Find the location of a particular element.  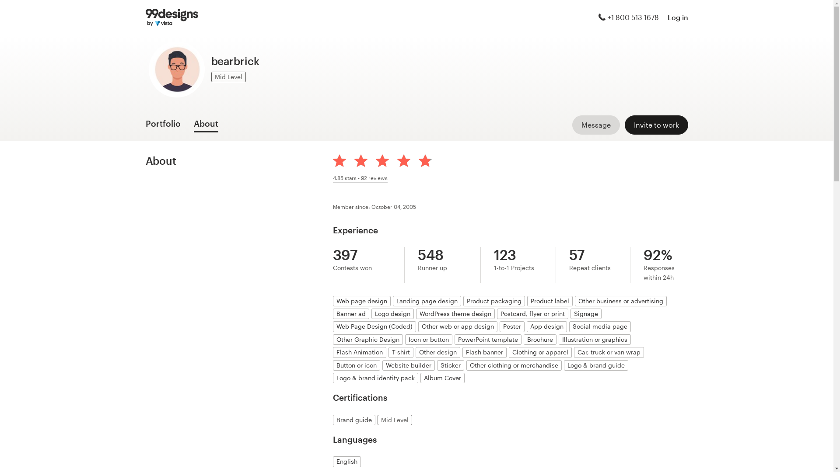

About is located at coordinates (206, 126).